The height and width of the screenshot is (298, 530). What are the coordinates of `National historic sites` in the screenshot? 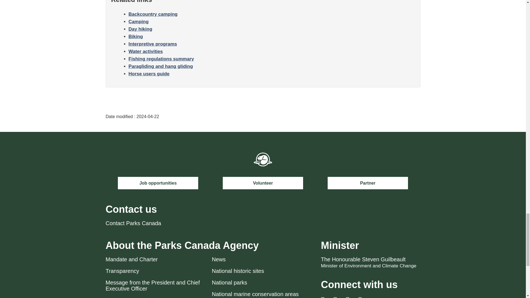 It's located at (238, 271).